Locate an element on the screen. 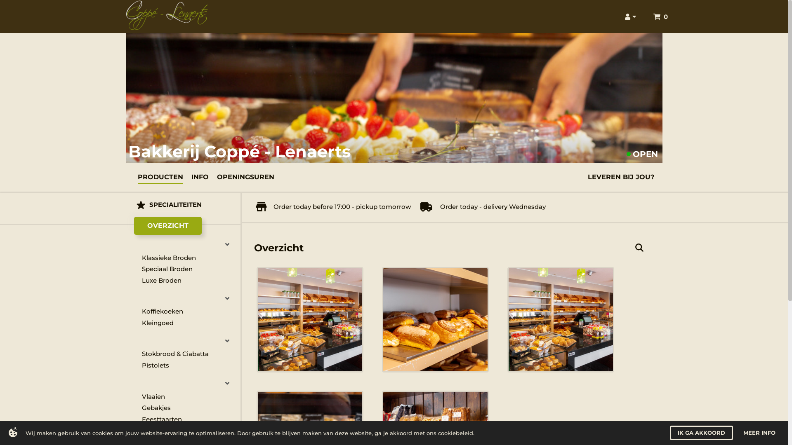 This screenshot has width=792, height=445. IK GA AKKOORD is located at coordinates (701, 433).